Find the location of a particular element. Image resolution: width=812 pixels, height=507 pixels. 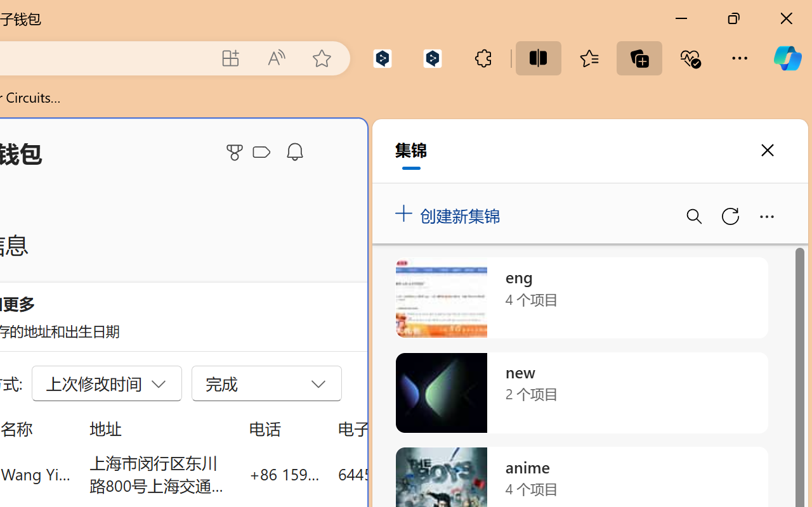

+86 159 0032 4640 is located at coordinates (284, 474).